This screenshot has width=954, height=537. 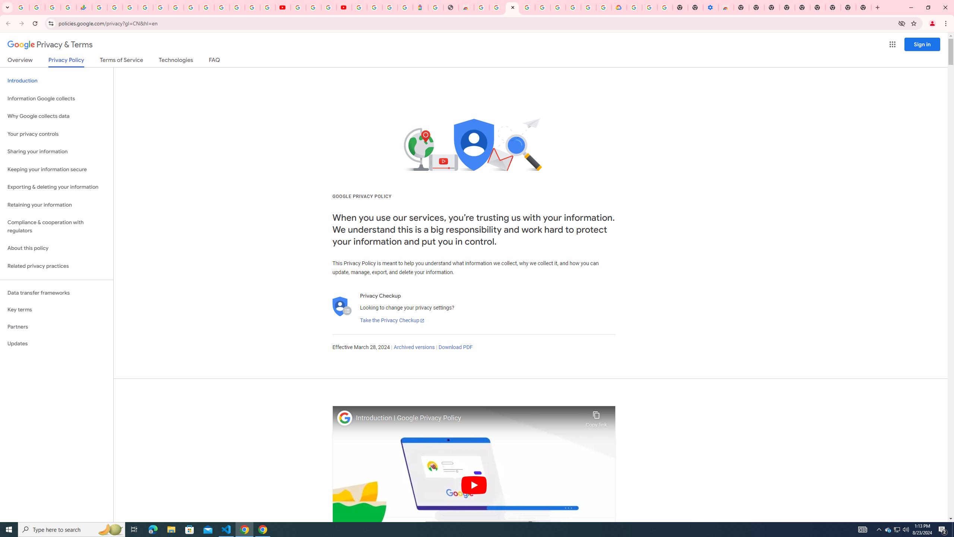 I want to click on Google Account Help, so click(x=650, y=7).